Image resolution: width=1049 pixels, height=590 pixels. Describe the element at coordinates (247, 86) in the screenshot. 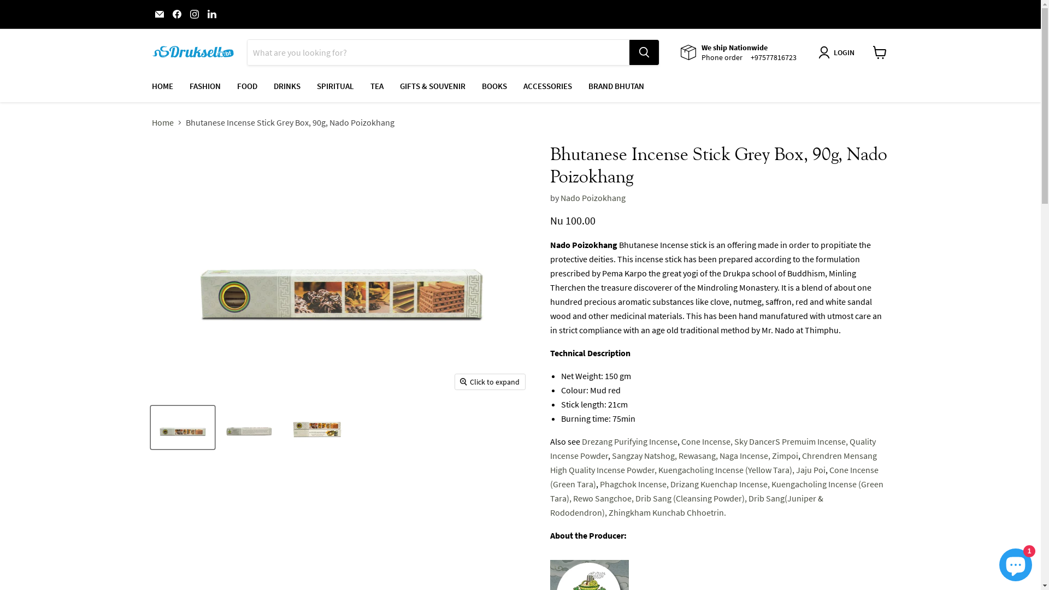

I see `FOOD` at that location.